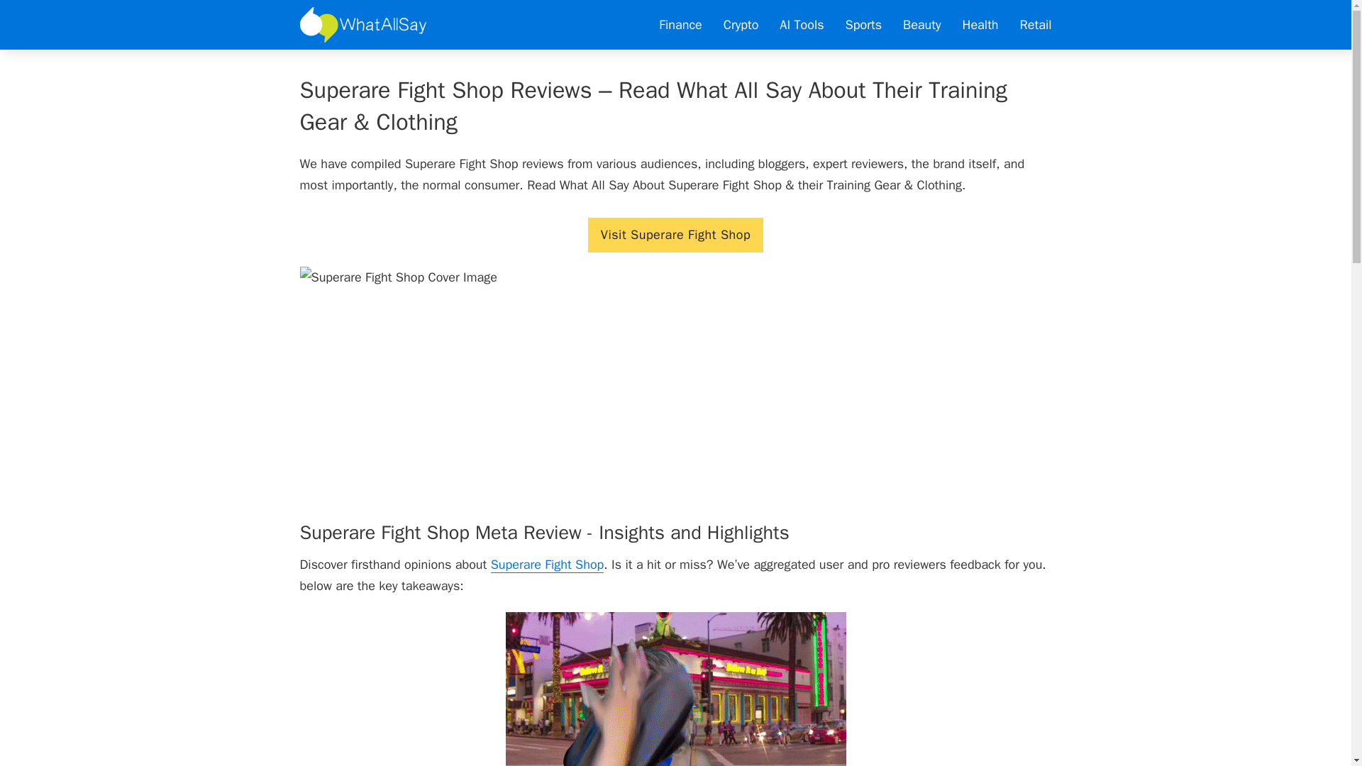 This screenshot has height=766, width=1362. What do you see at coordinates (921, 25) in the screenshot?
I see `Beauty` at bounding box center [921, 25].